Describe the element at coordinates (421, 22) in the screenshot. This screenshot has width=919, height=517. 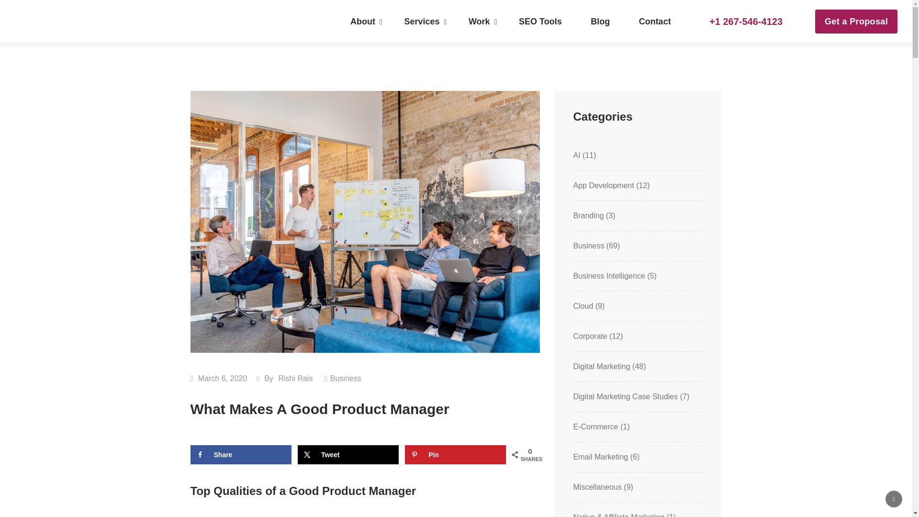
I see `Services` at that location.